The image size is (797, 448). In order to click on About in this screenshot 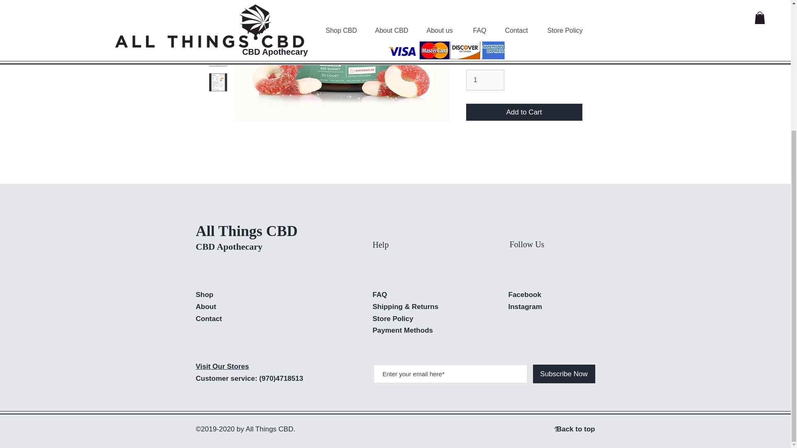, I will do `click(206, 307)`.